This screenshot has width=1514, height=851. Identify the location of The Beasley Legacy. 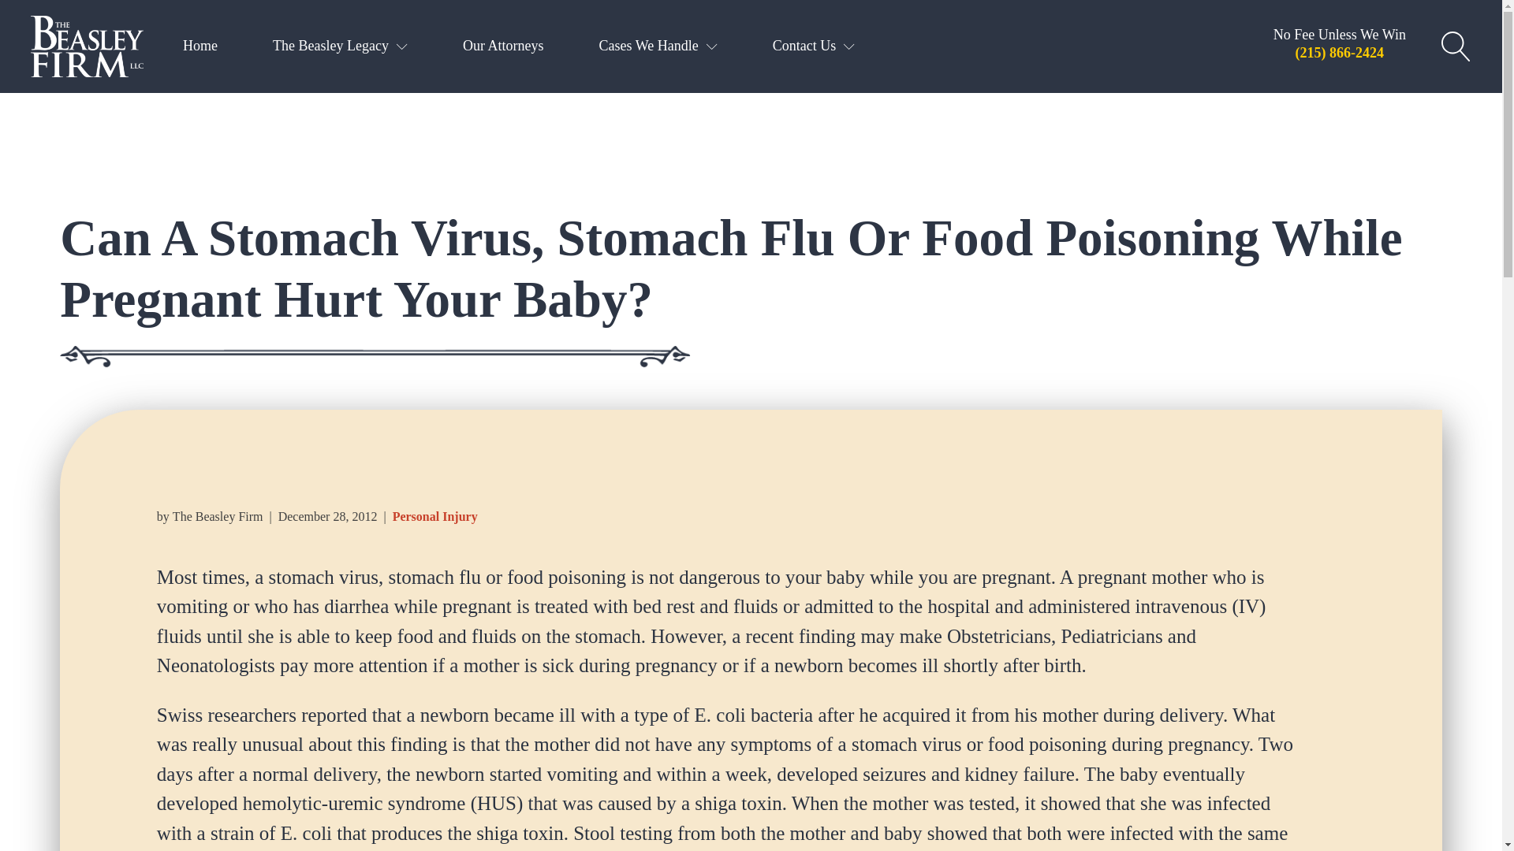
(344, 46).